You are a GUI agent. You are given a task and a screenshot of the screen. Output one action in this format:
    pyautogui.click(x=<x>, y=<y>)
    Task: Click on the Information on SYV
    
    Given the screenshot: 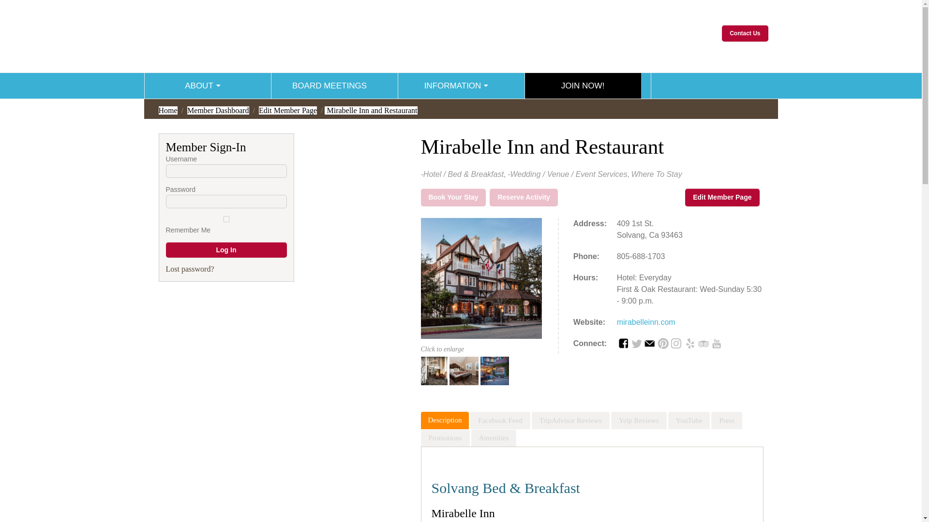 What is the action you would take?
    pyautogui.click(x=457, y=118)
    